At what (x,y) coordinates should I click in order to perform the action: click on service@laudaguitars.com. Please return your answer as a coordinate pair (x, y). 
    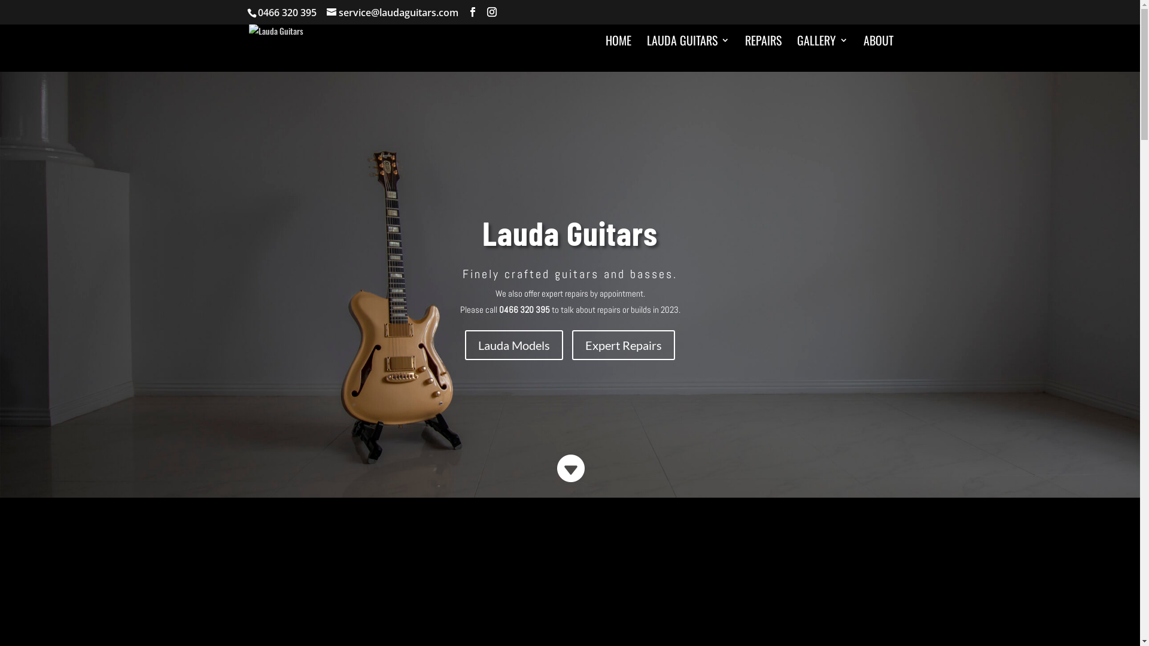
    Looking at the image, I should click on (393, 13).